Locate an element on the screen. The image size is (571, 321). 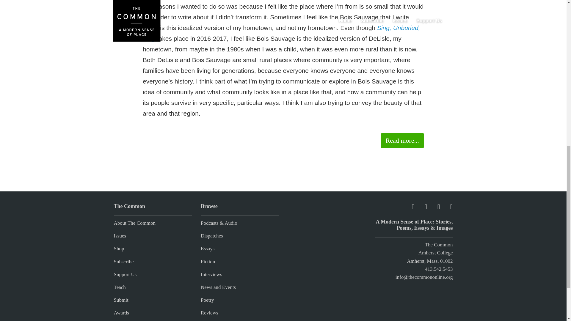
Fiction is located at coordinates (208, 262).